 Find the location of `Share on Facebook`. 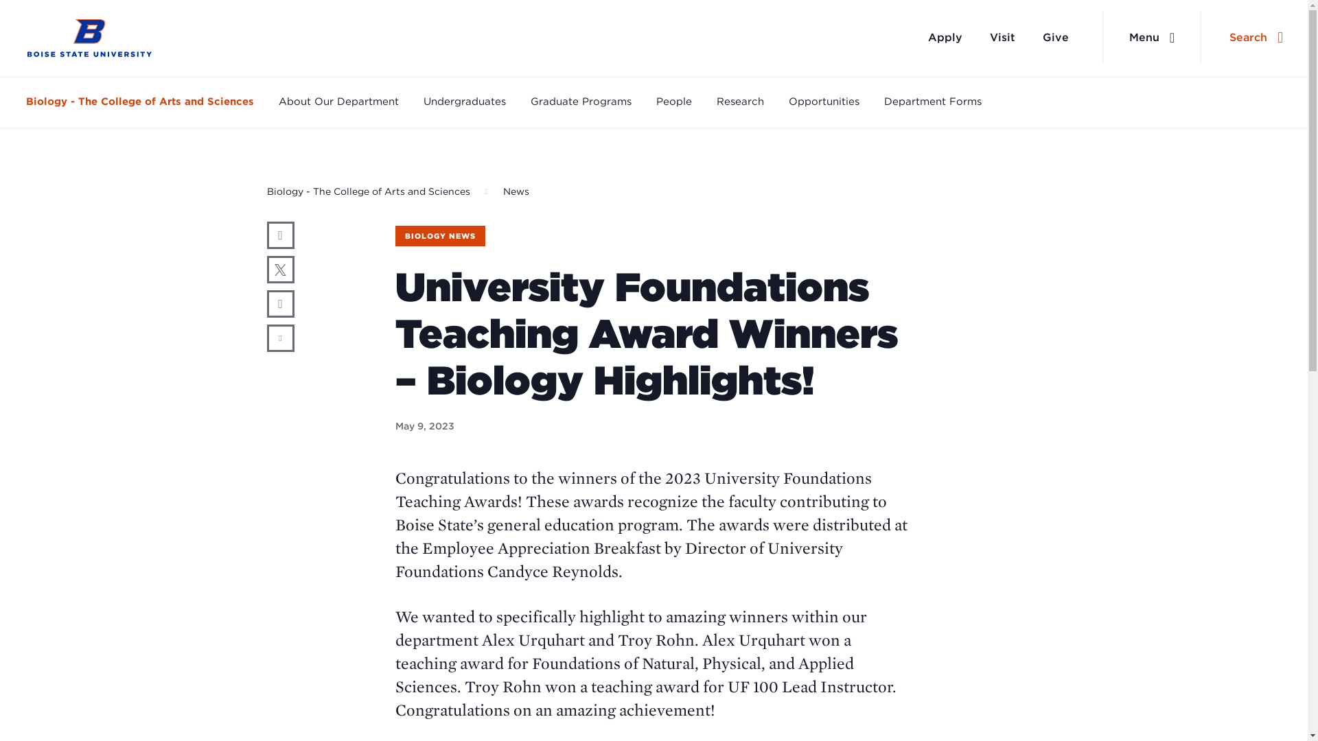

Share on Facebook is located at coordinates (280, 235).